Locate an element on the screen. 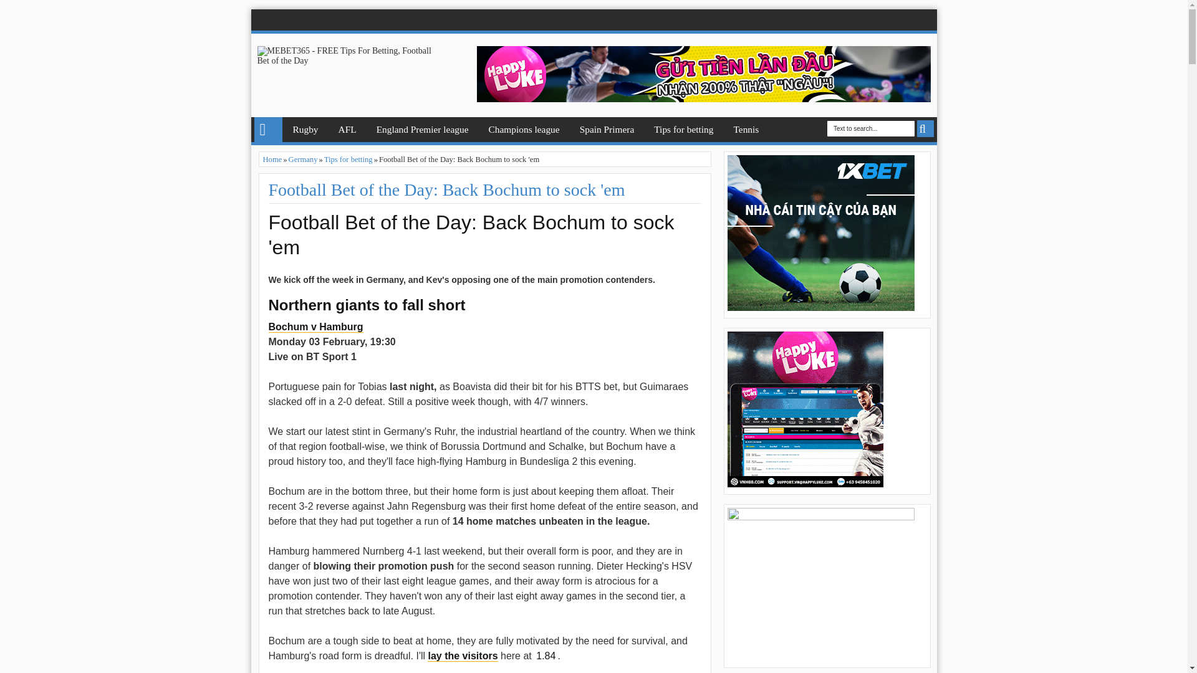  twitter is located at coordinates (820, 20).